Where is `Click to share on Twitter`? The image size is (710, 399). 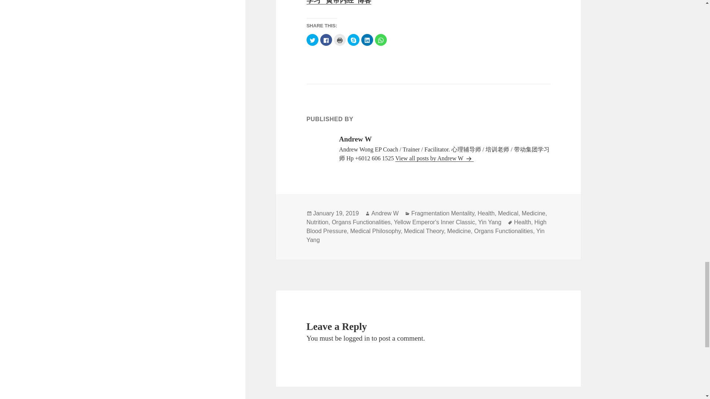
Click to share on Twitter is located at coordinates (312, 40).